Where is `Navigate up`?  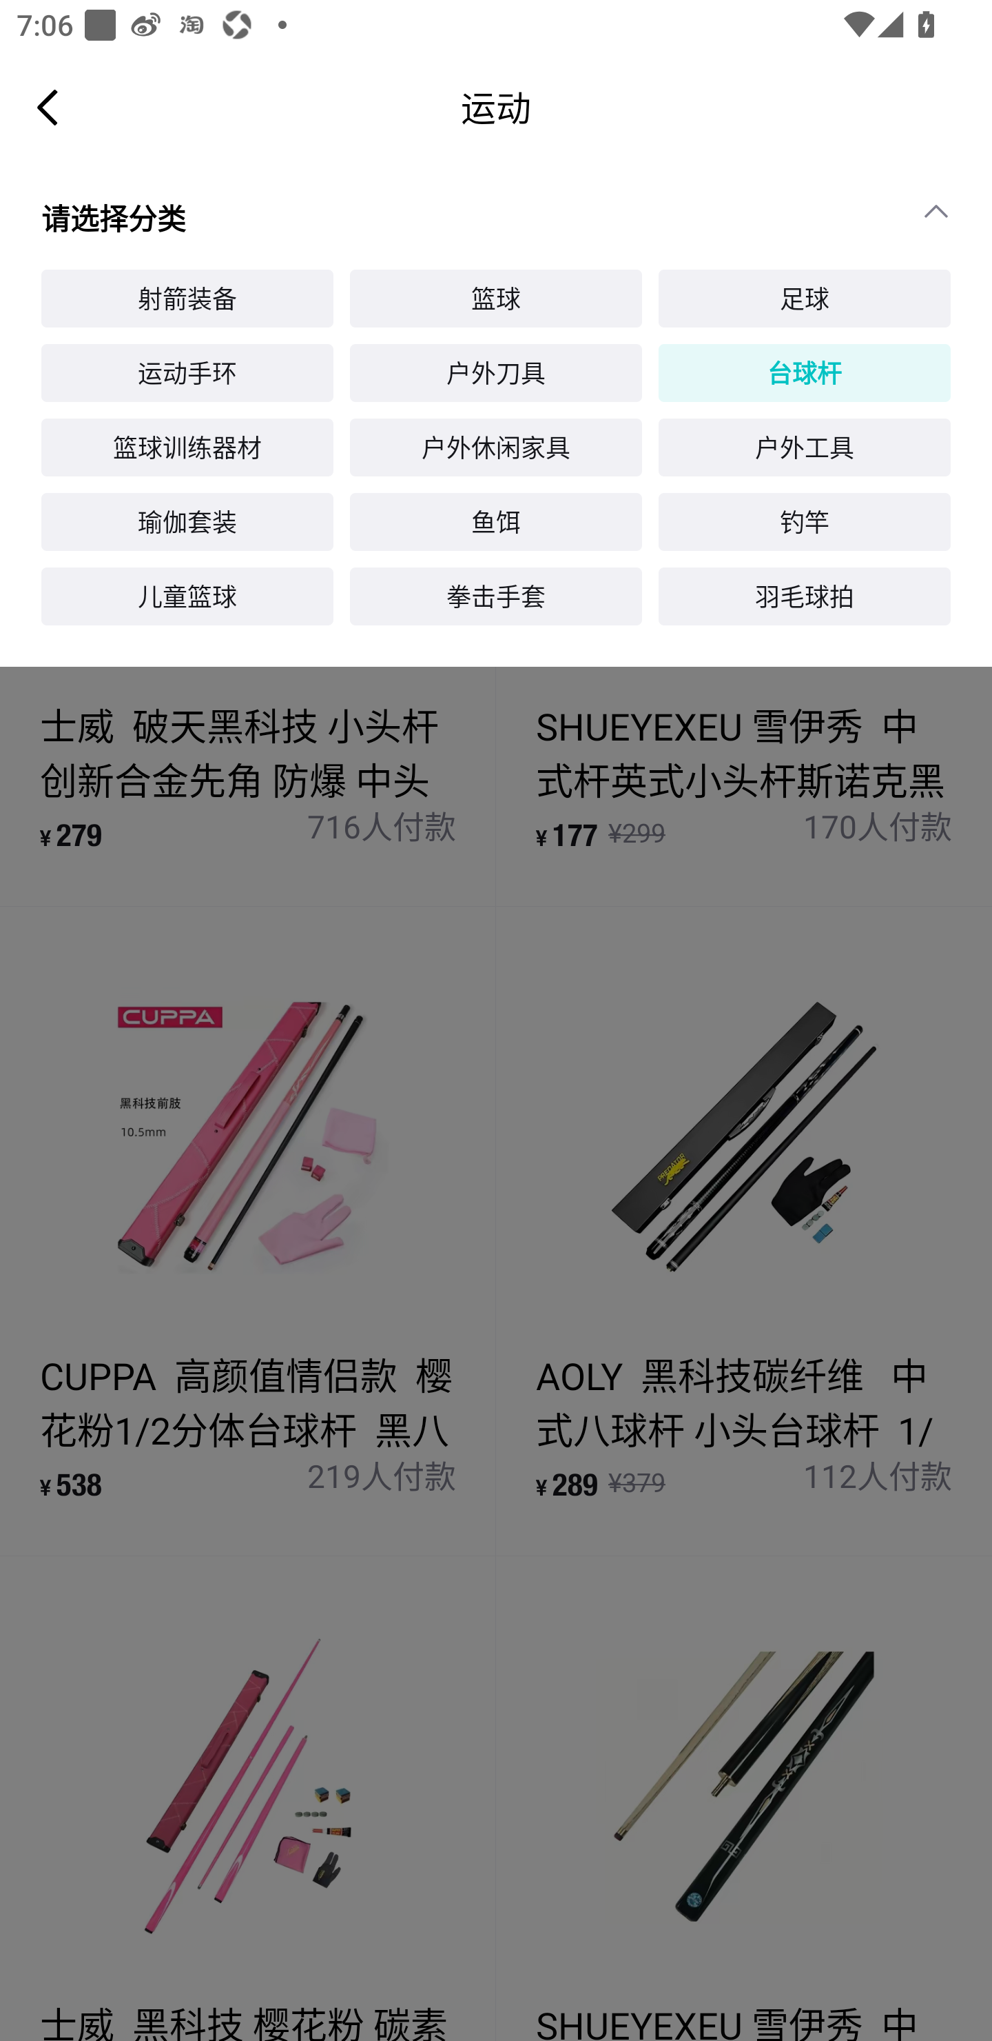
Navigate up is located at coordinates (48, 107).